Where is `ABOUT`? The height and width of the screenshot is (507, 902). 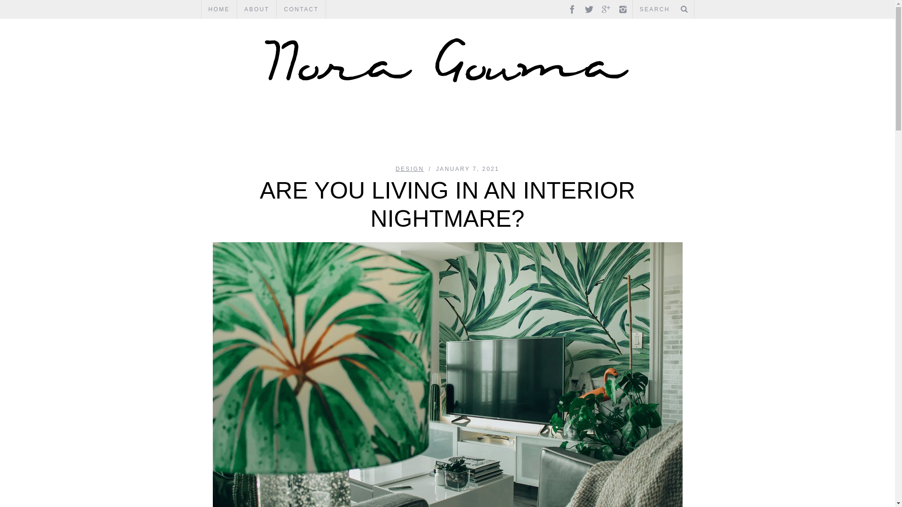
ABOUT is located at coordinates (257, 9).